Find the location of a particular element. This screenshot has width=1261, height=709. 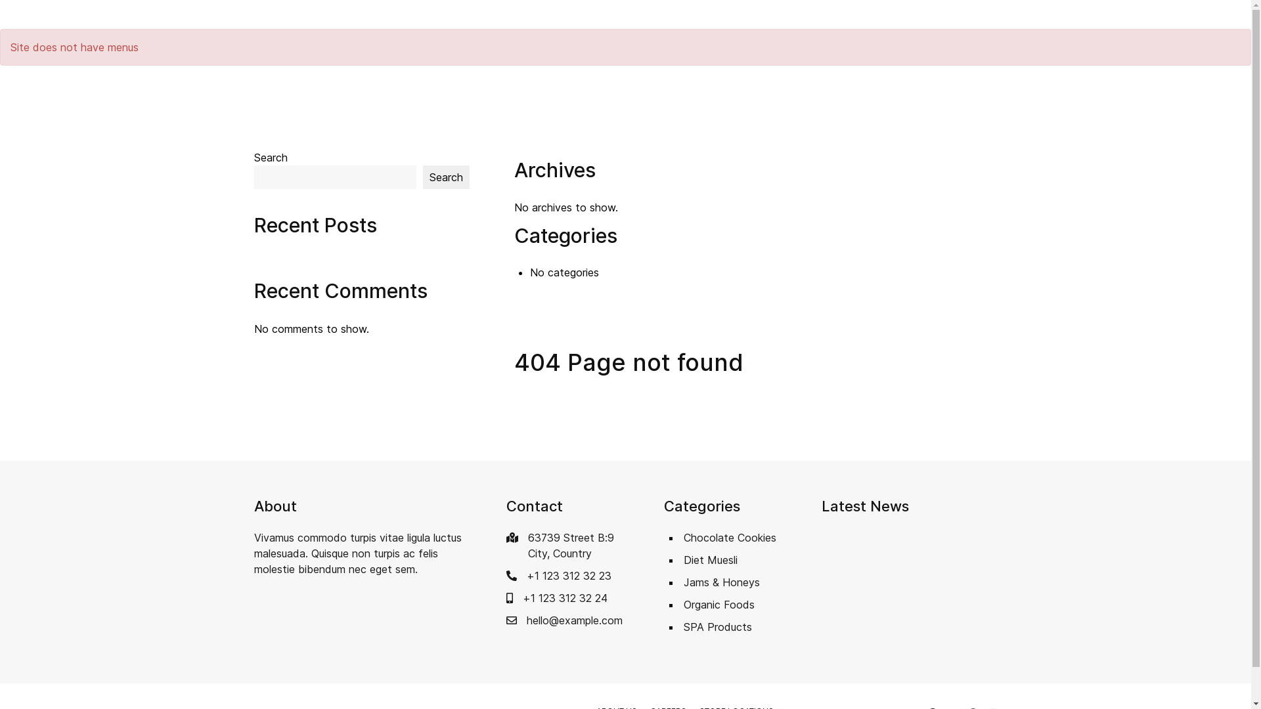

Search is located at coordinates (447, 177).